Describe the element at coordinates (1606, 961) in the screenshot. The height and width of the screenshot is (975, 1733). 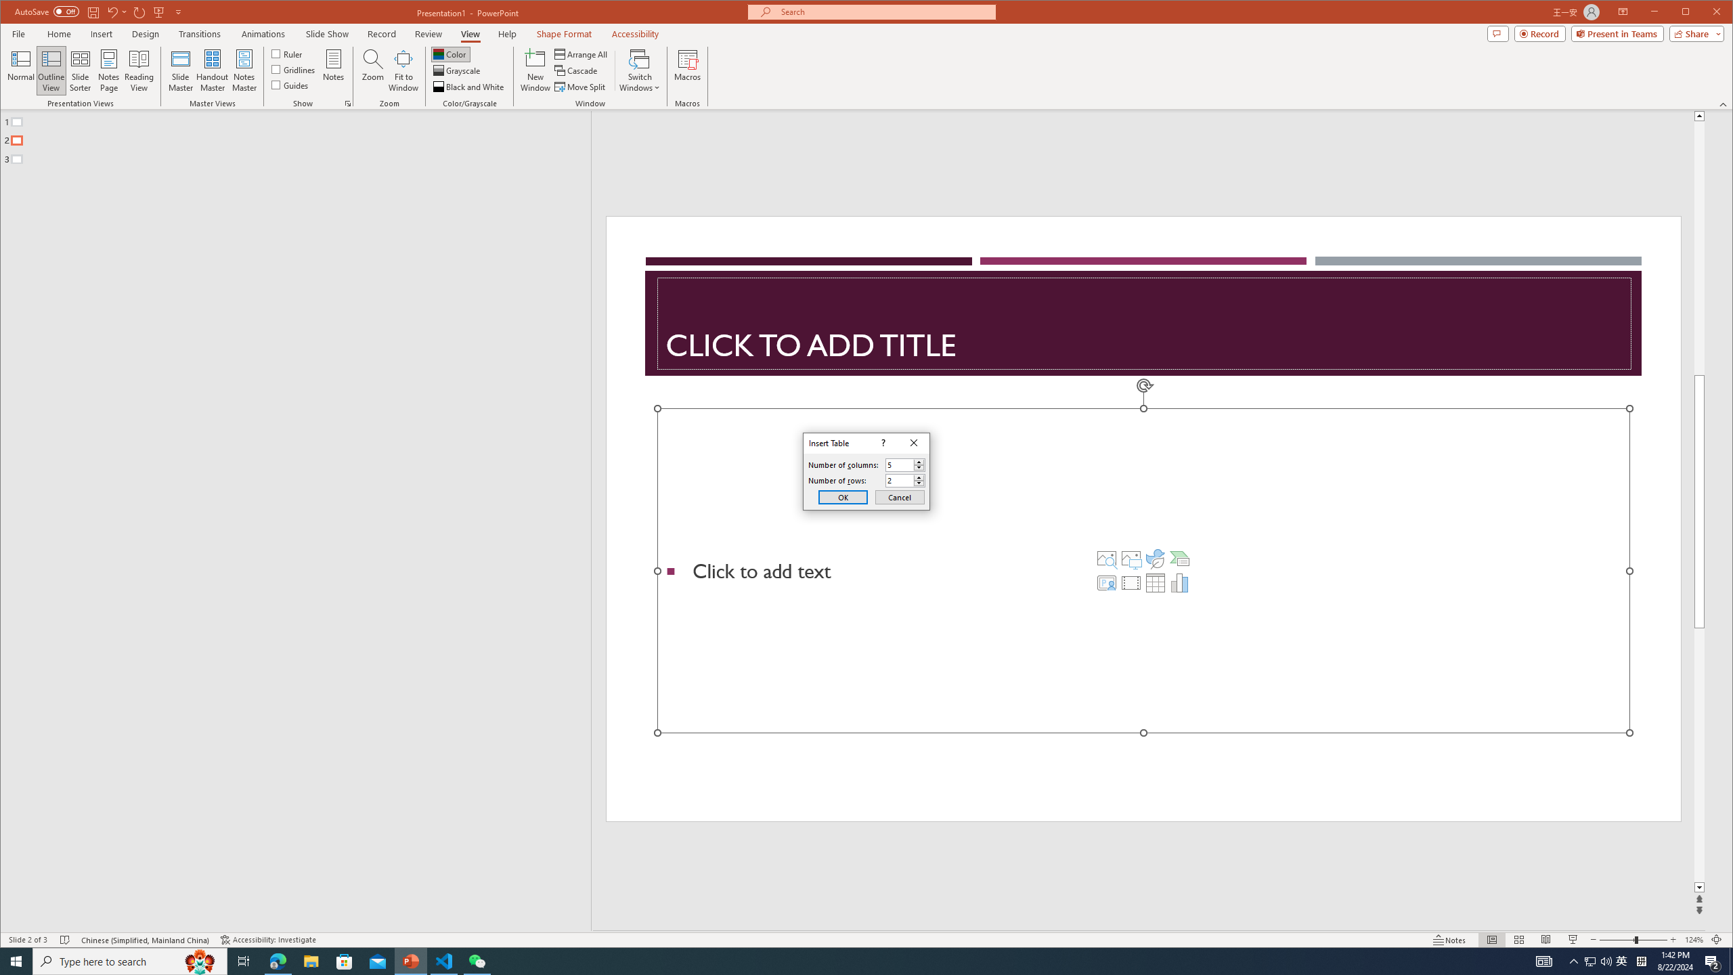
I see `Q2790: 100%` at that location.